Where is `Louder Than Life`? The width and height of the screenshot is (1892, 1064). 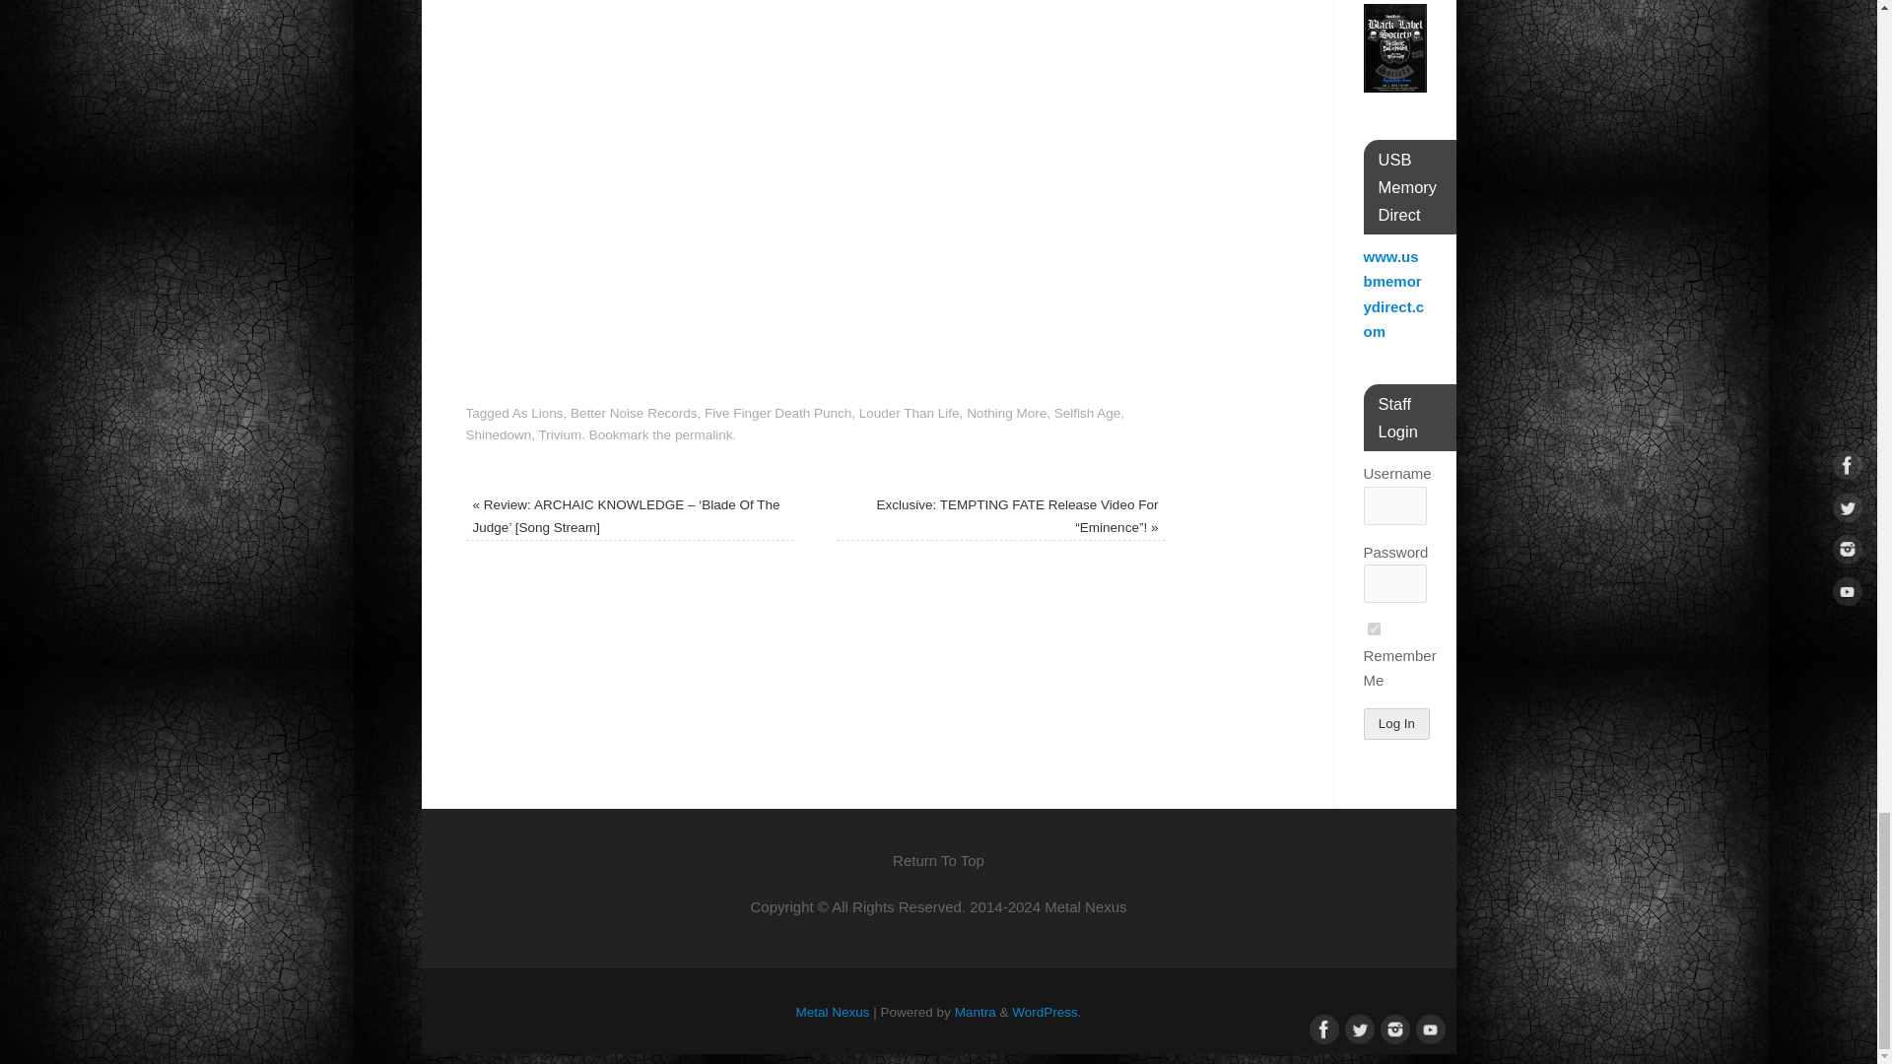
Louder Than Life is located at coordinates (909, 412).